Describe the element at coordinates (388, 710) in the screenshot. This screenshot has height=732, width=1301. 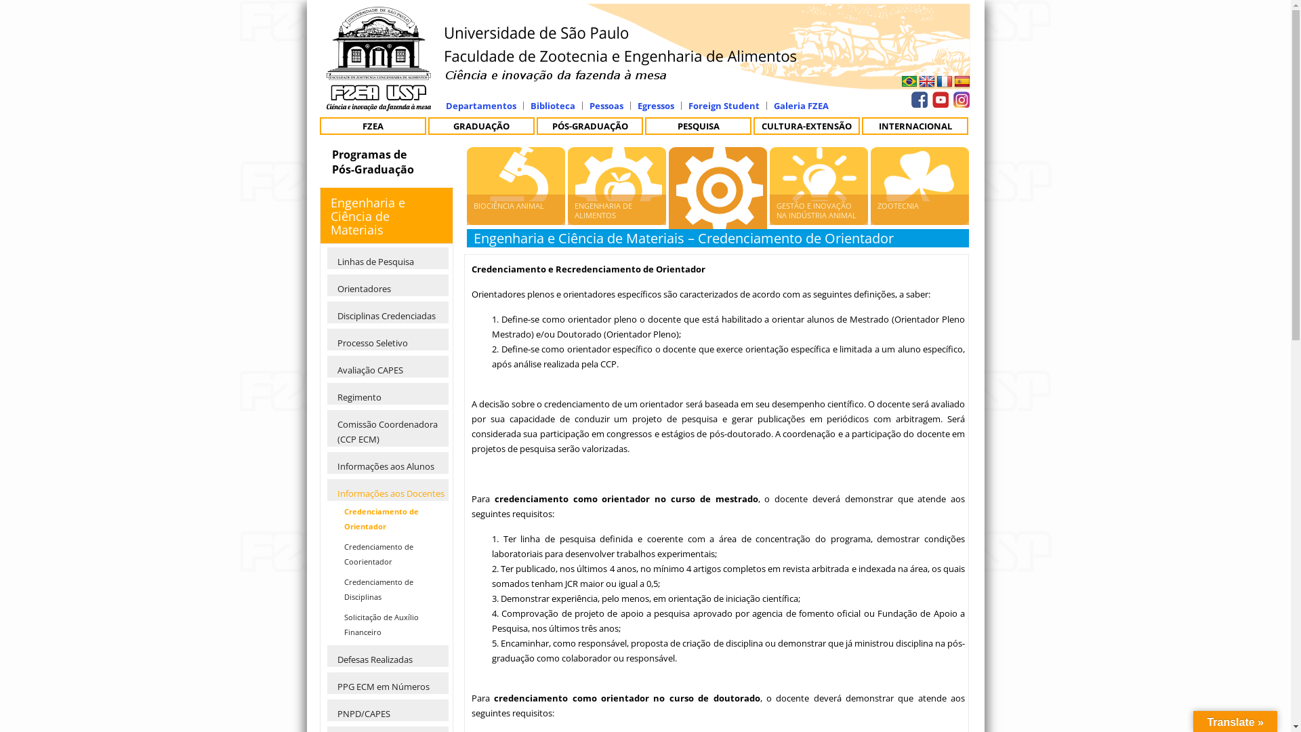
I see `PNPD/CAPES` at that location.